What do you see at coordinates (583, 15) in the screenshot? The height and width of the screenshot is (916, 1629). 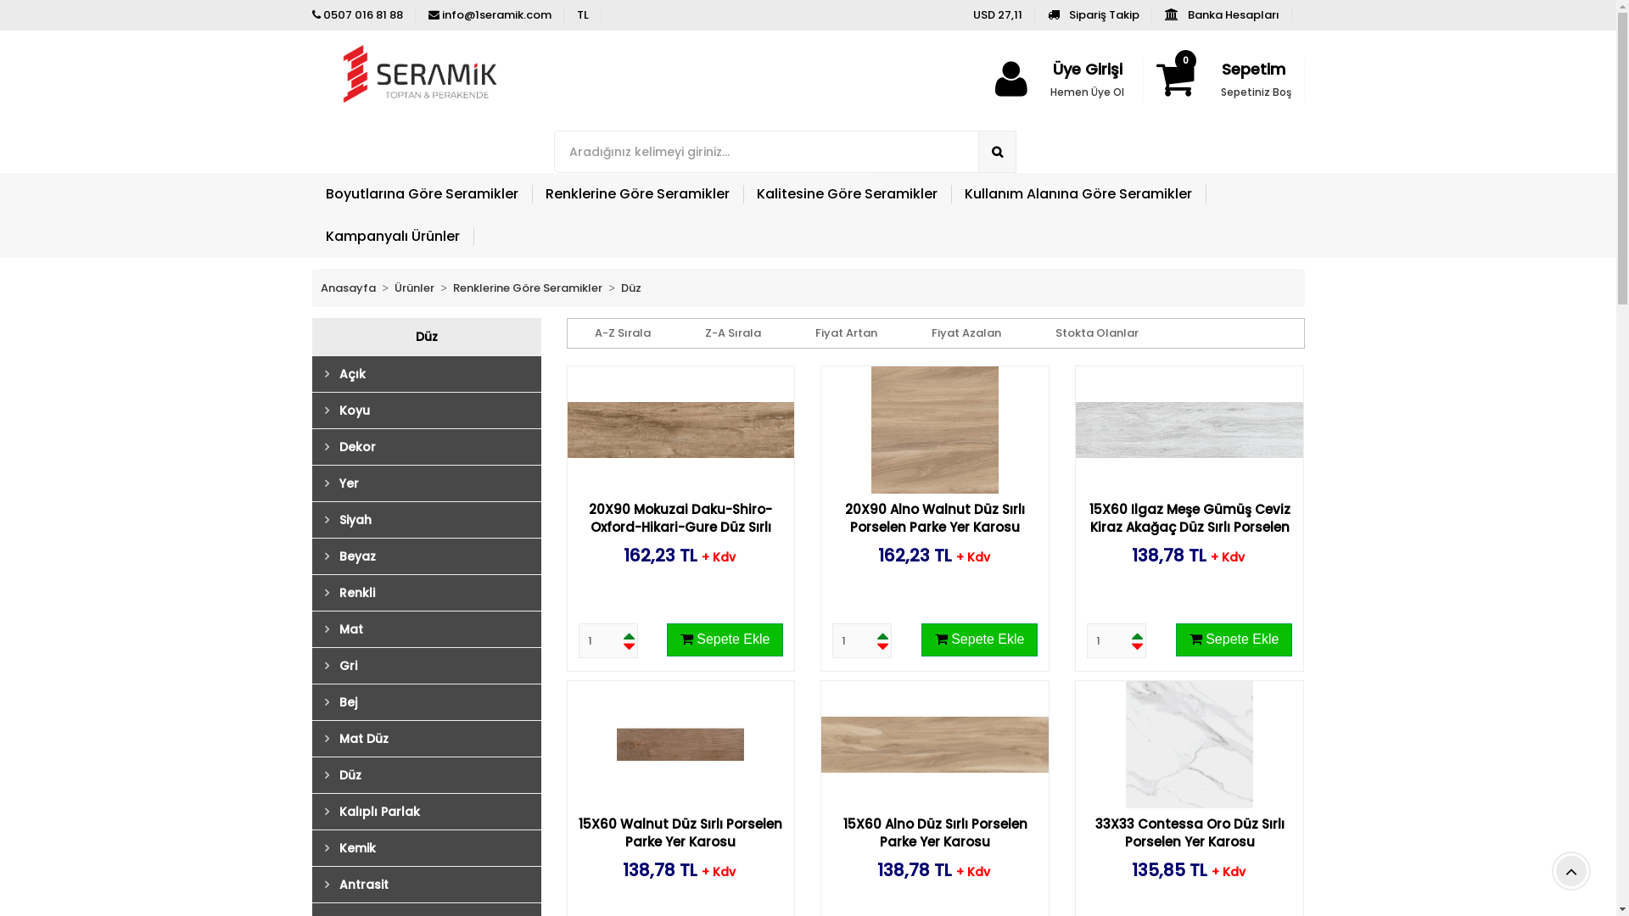 I see `TL` at bounding box center [583, 15].